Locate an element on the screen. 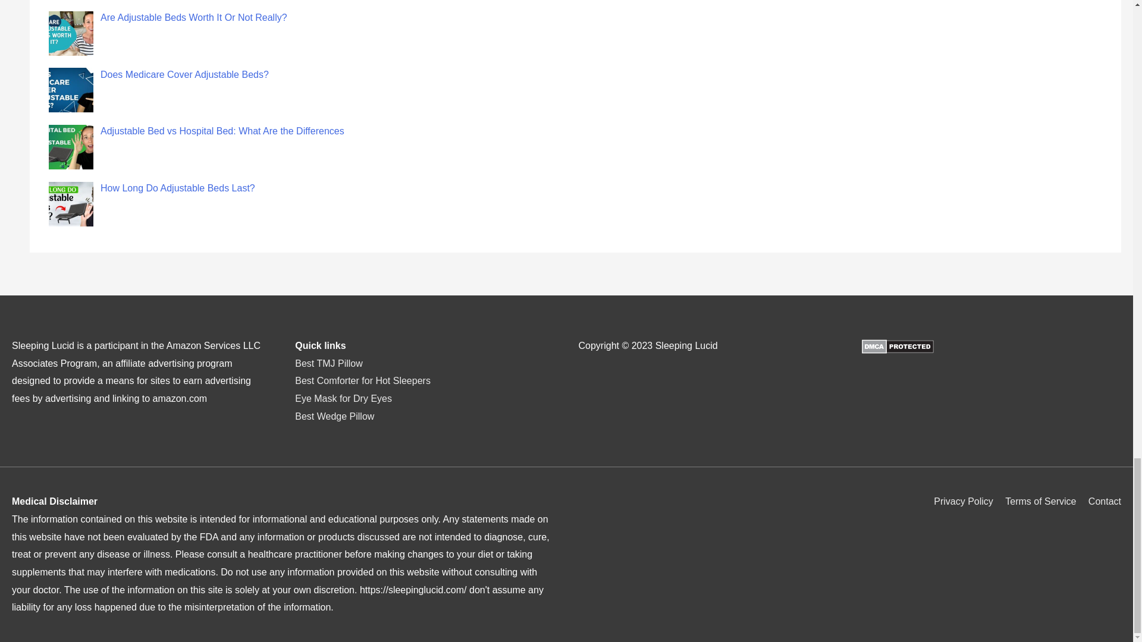 Image resolution: width=1142 pixels, height=642 pixels. Eye Mask for Dry Eyes is located at coordinates (343, 398).